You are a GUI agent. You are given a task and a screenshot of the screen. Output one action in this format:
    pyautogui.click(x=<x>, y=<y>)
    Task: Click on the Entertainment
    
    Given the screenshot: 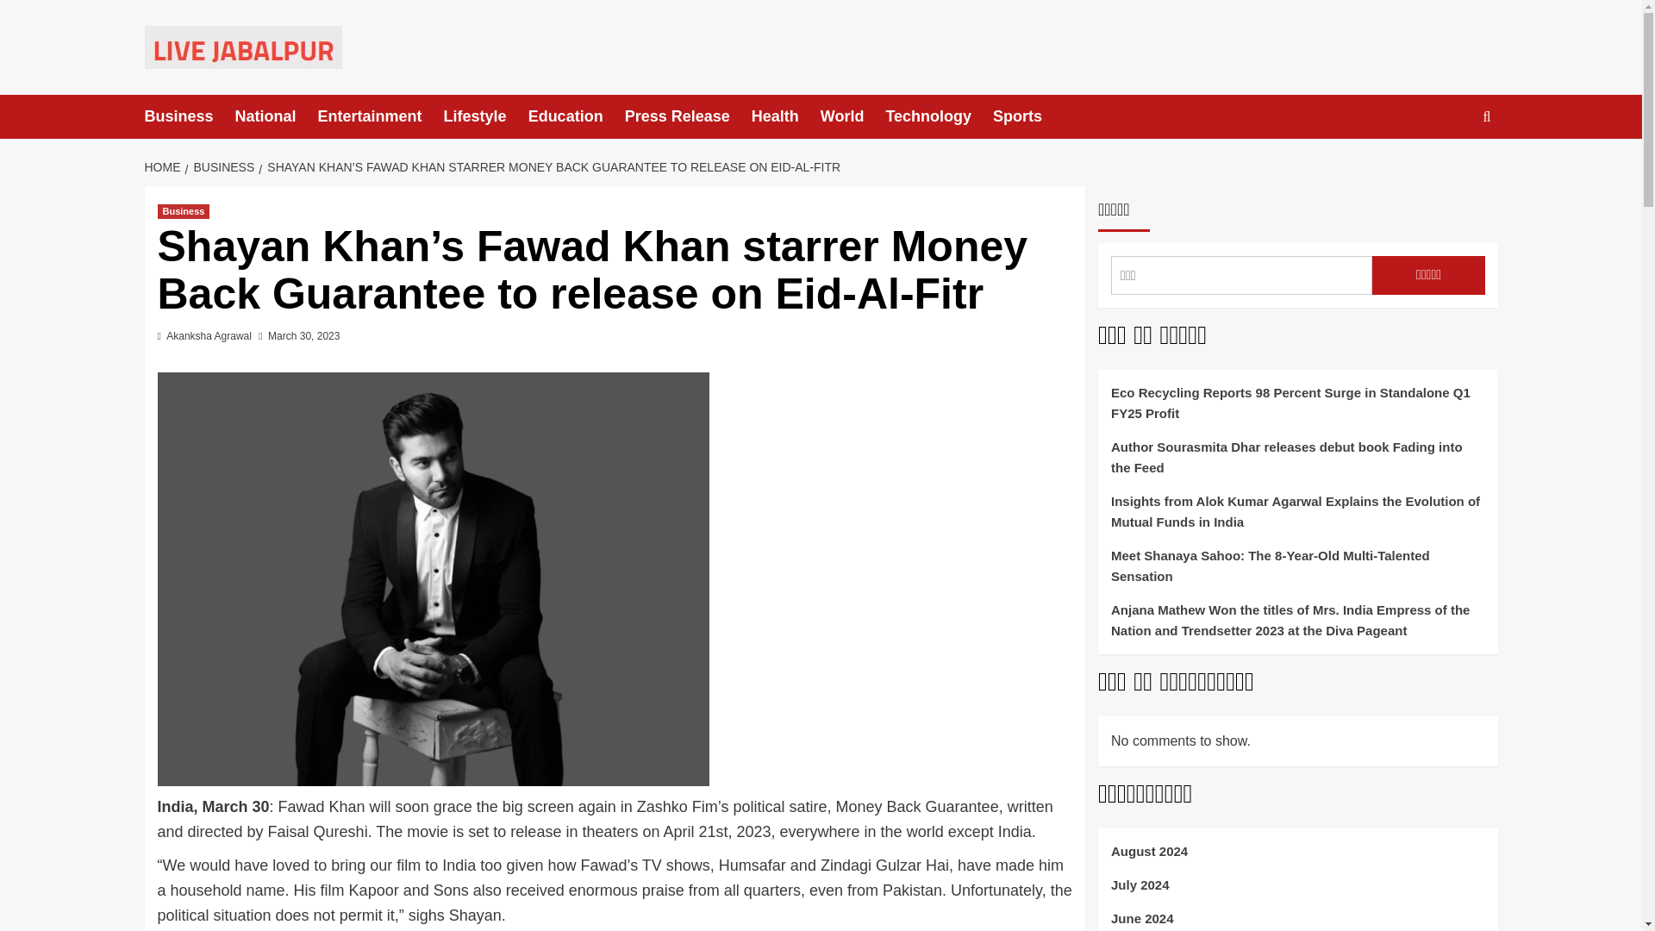 What is the action you would take?
    pyautogui.click(x=380, y=116)
    